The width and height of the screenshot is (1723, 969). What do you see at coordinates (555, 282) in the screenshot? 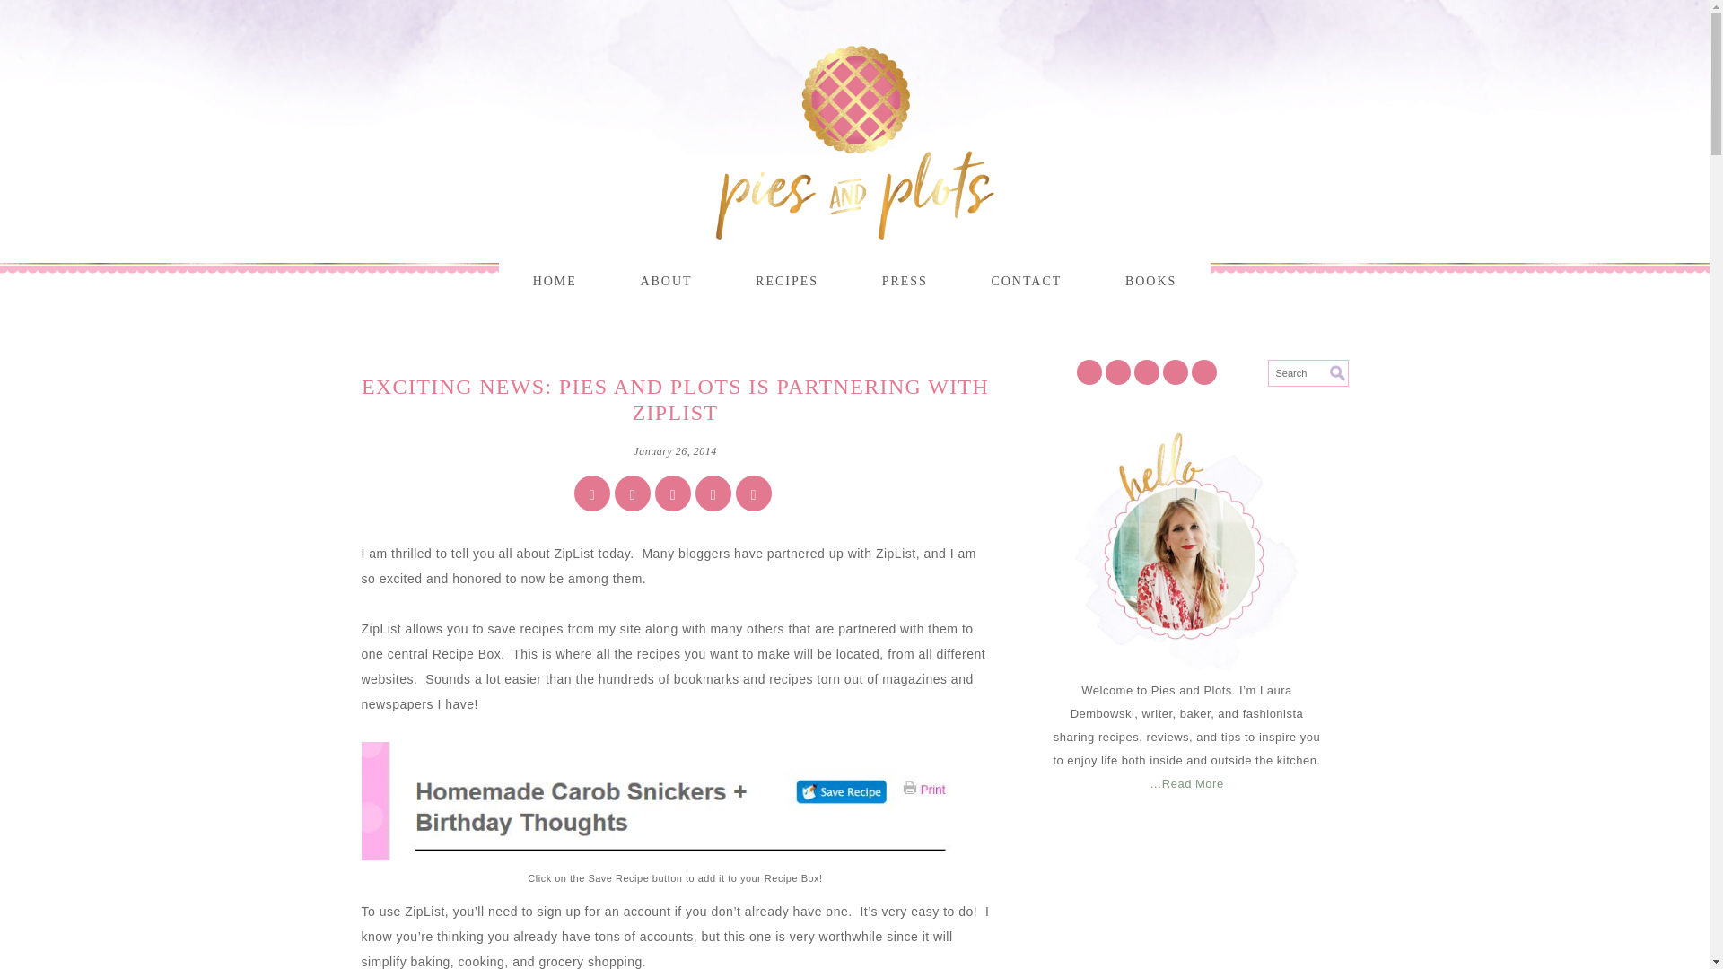
I see `HOME` at bounding box center [555, 282].